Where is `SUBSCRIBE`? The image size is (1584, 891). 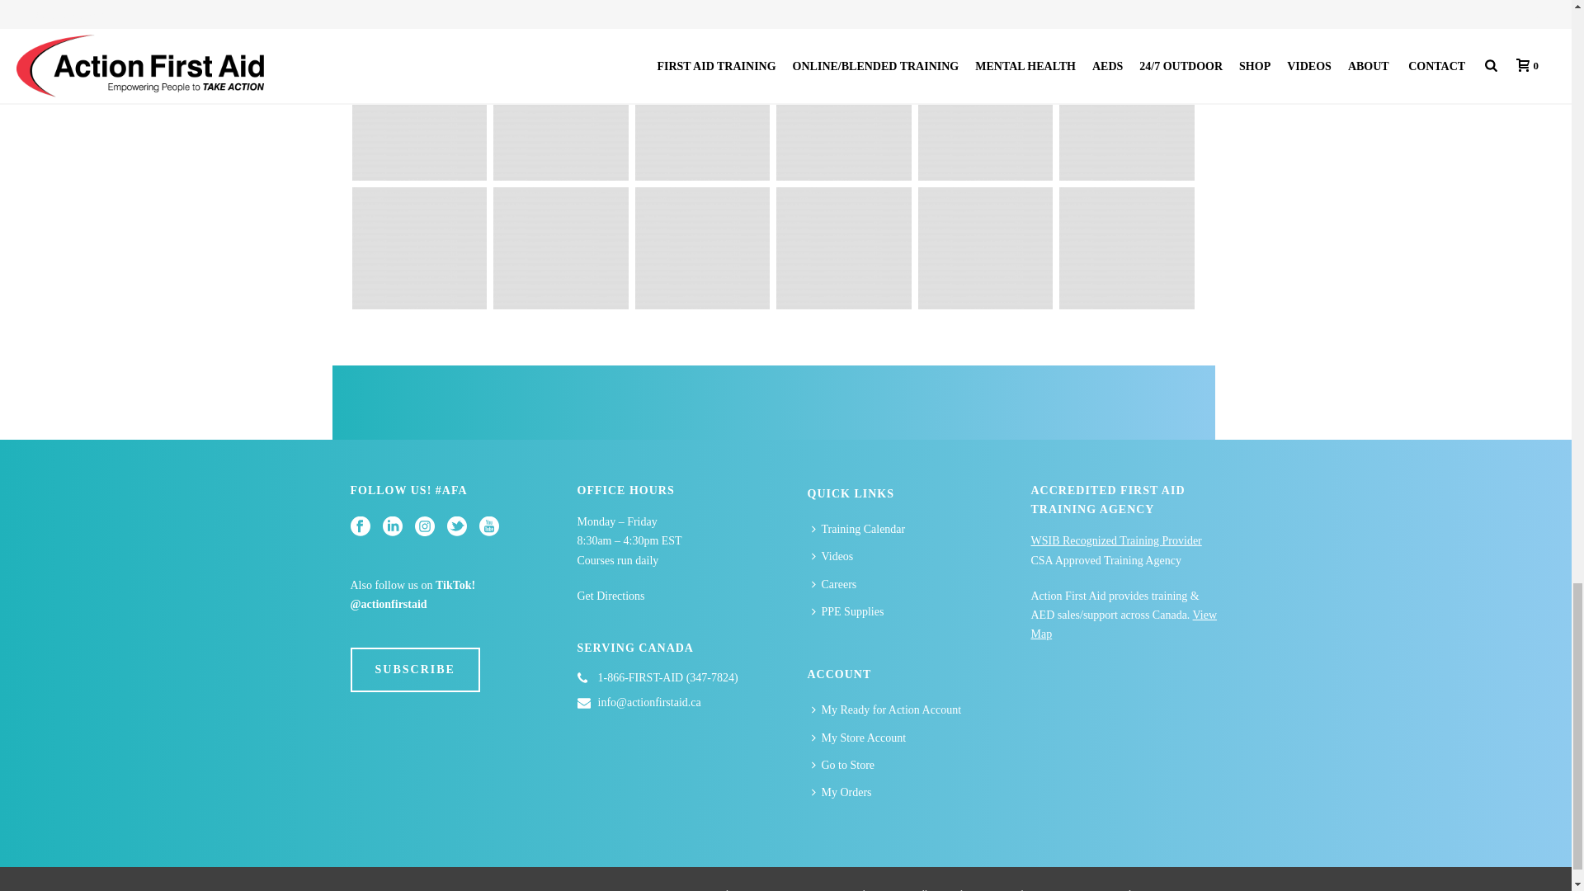
SUBSCRIBE is located at coordinates (414, 670).